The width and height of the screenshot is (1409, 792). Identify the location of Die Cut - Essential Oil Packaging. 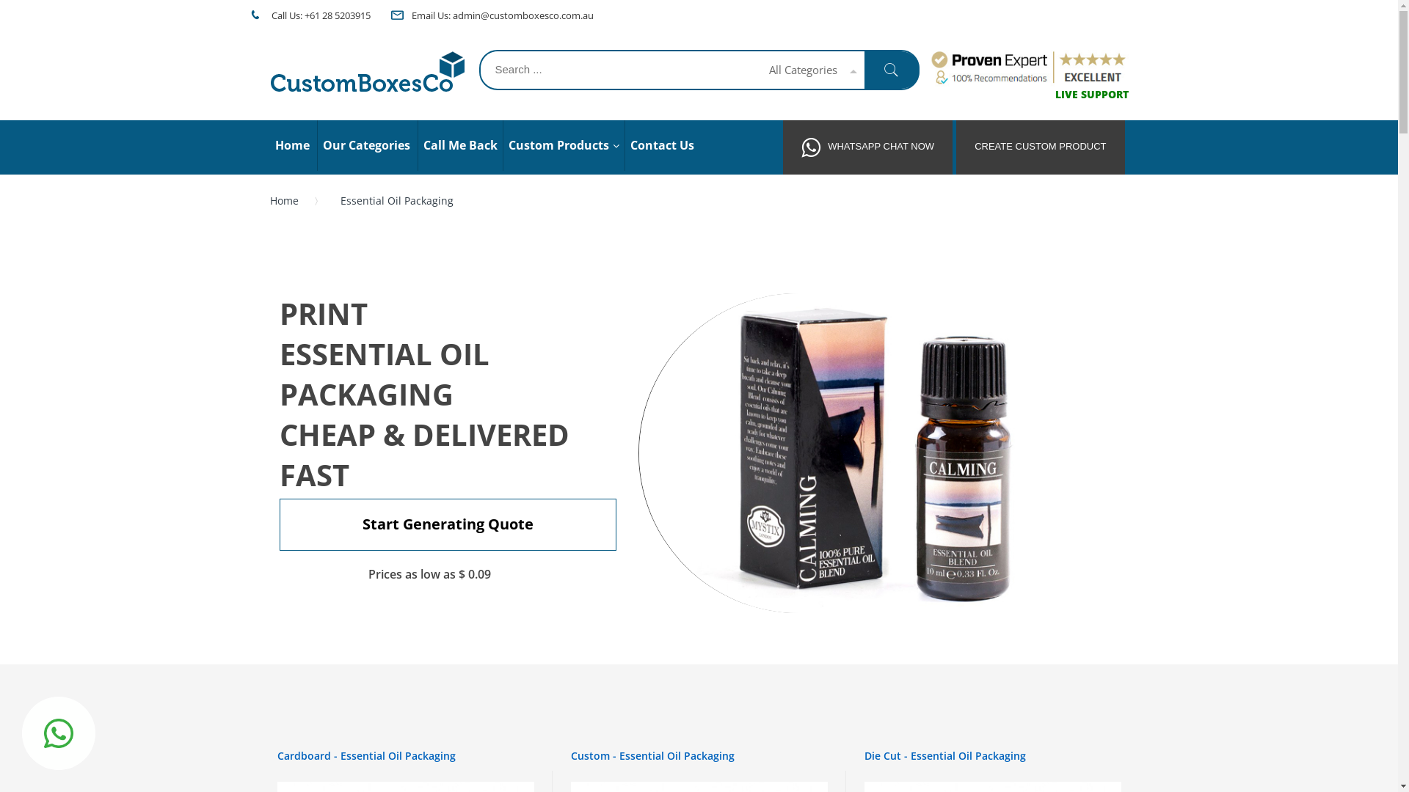
(945, 755).